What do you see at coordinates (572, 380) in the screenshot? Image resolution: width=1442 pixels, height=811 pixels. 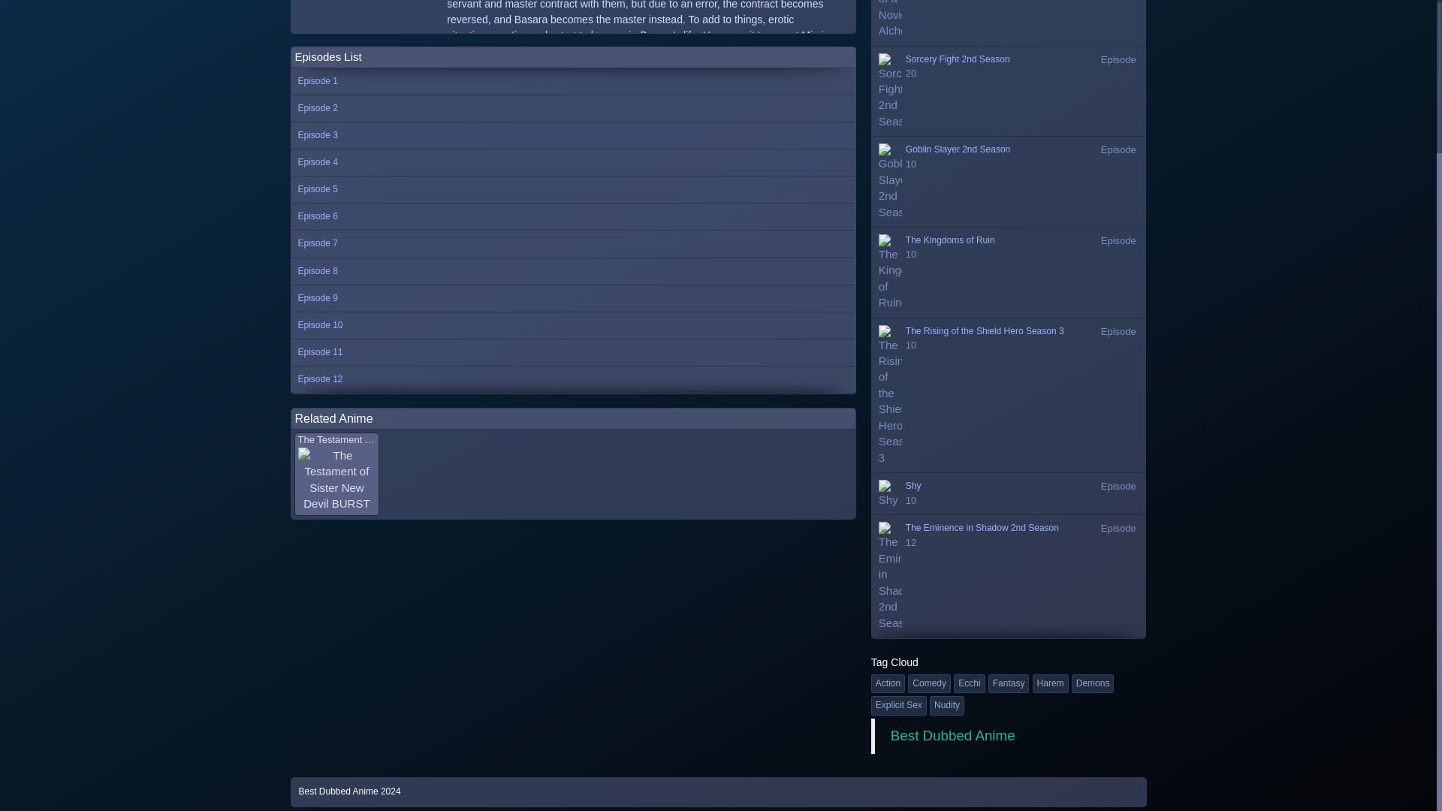 I see `Watch The Testament of Sister New Devil episode 6` at bounding box center [572, 380].